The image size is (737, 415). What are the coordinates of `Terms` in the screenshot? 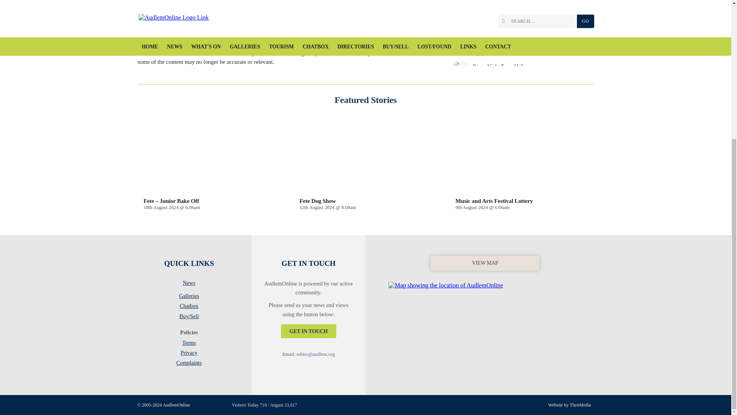 It's located at (189, 344).